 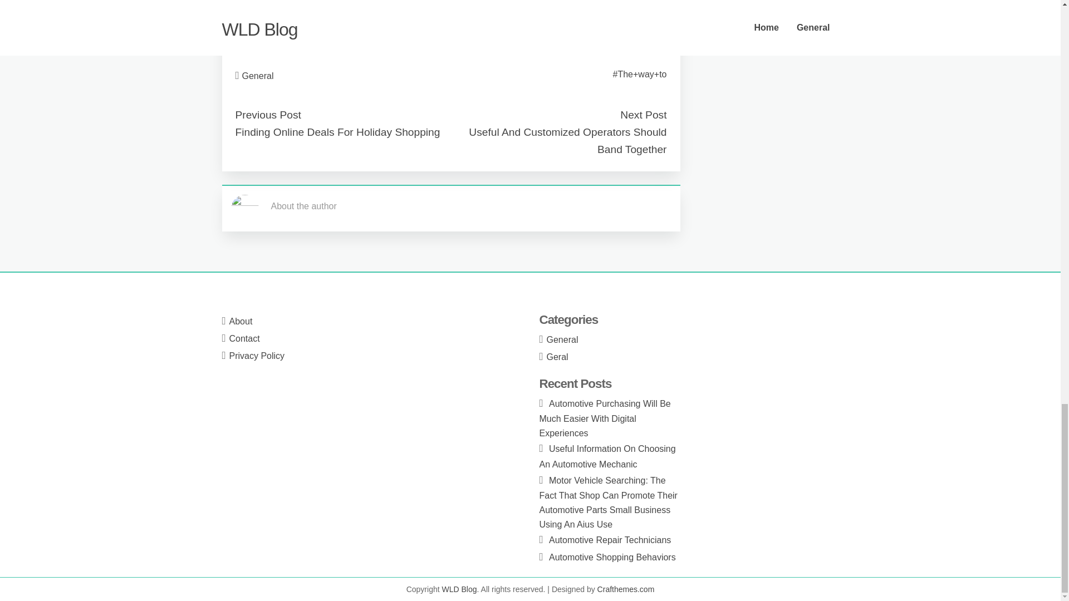 I want to click on Useful And Customized Operators Should Band Together, so click(x=567, y=140).